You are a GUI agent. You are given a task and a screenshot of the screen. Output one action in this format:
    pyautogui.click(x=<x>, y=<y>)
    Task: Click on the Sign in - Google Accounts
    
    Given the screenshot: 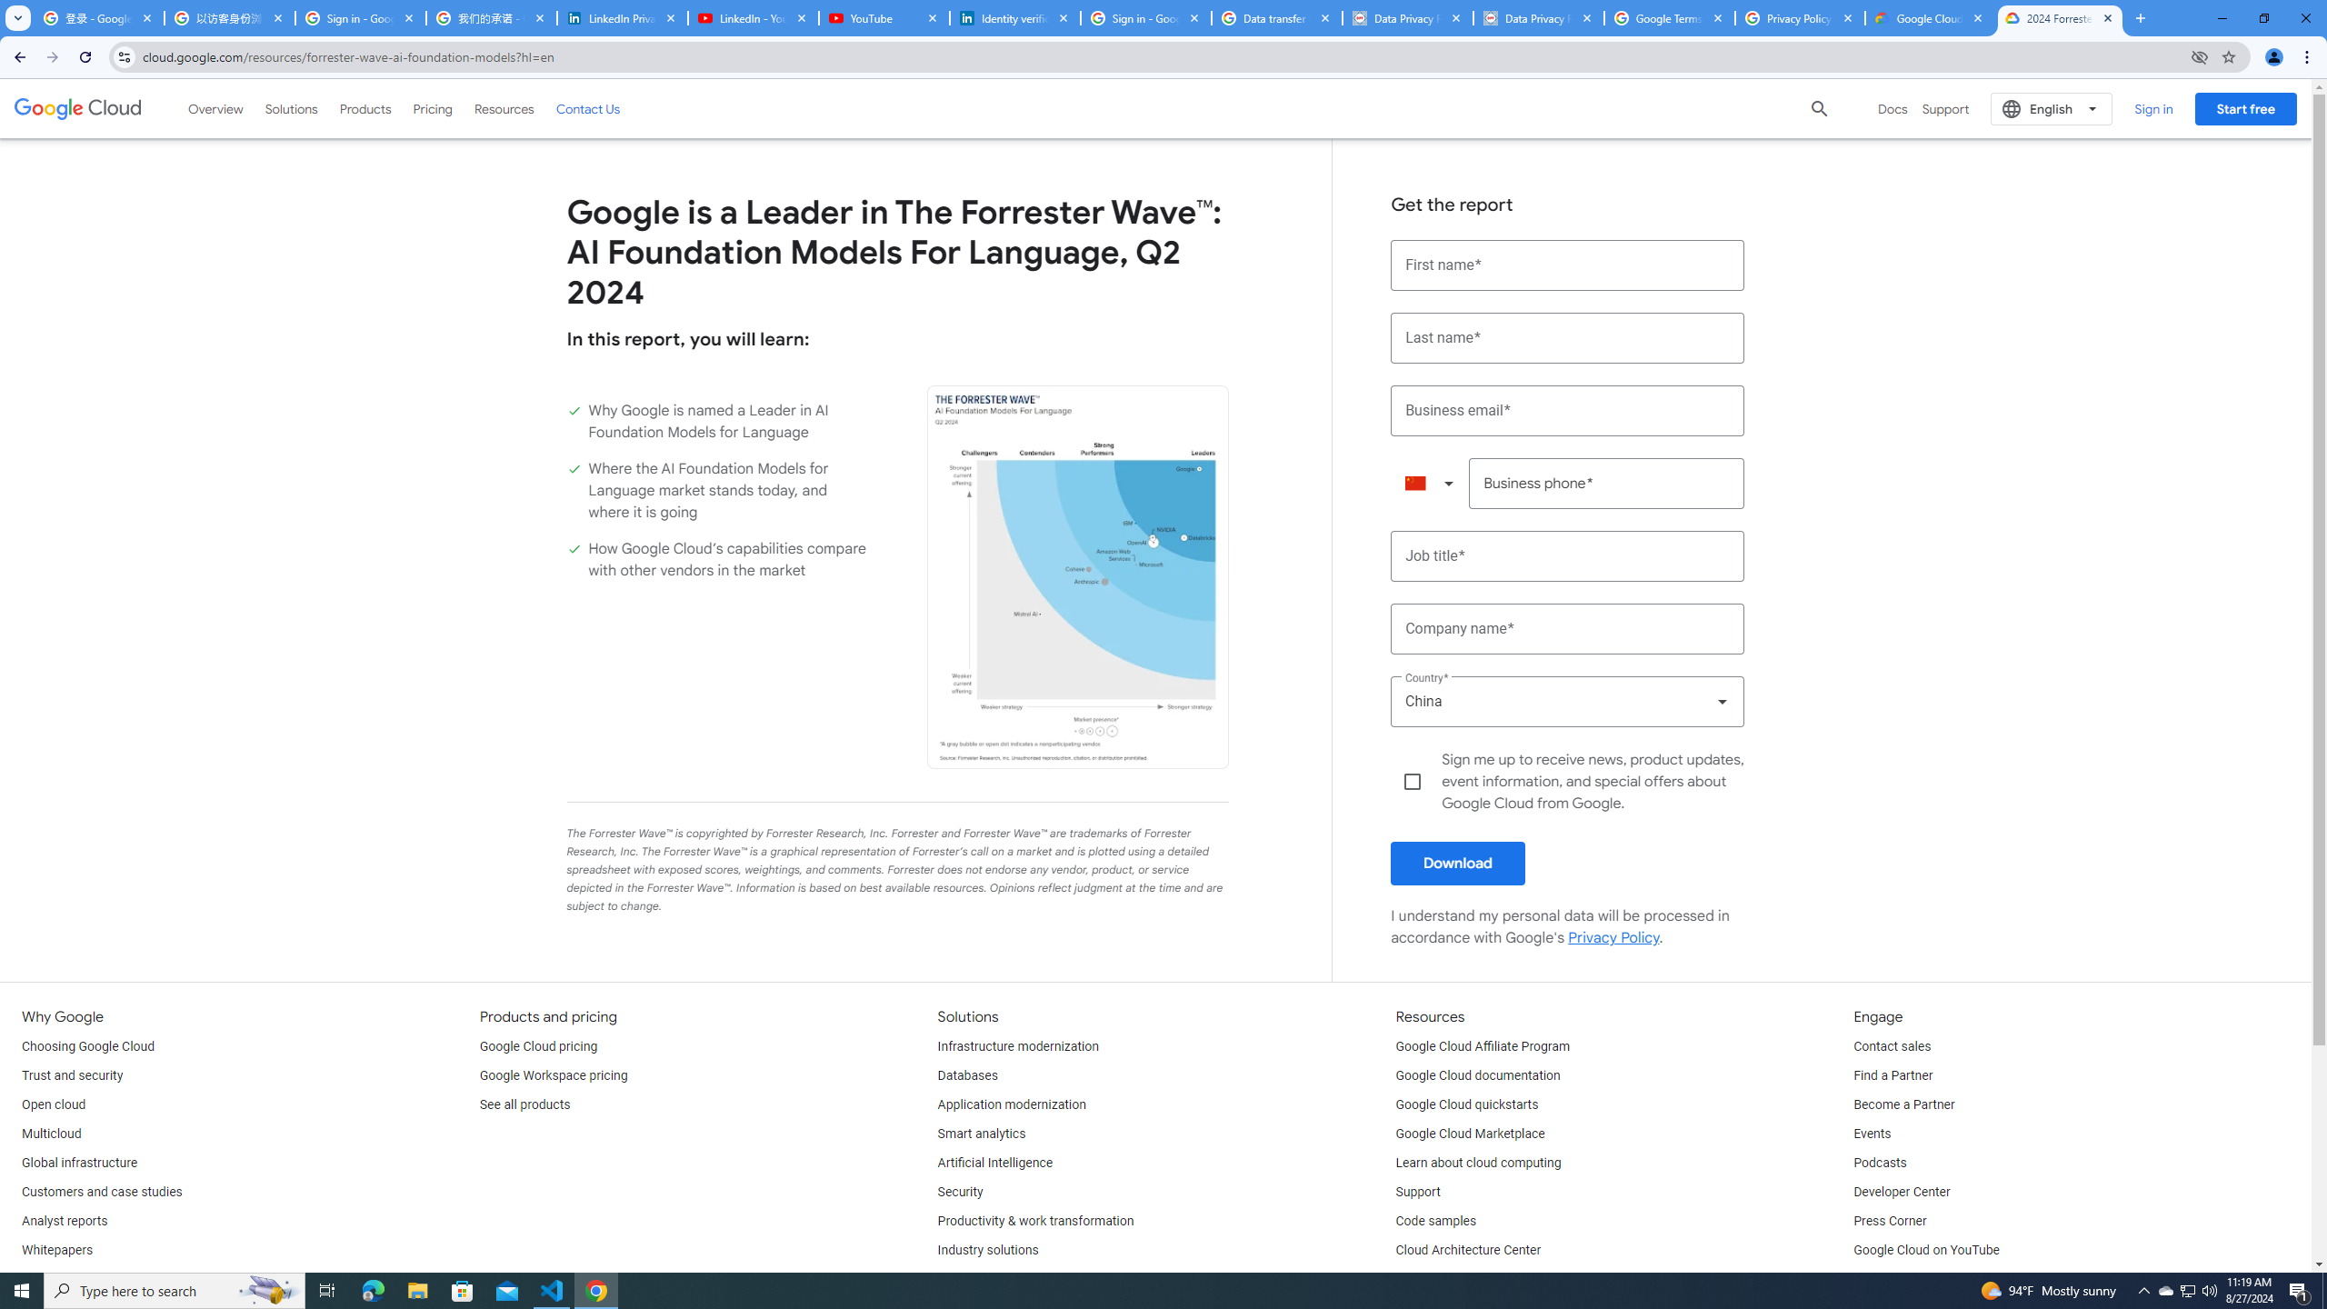 What is the action you would take?
    pyautogui.click(x=360, y=18)
    